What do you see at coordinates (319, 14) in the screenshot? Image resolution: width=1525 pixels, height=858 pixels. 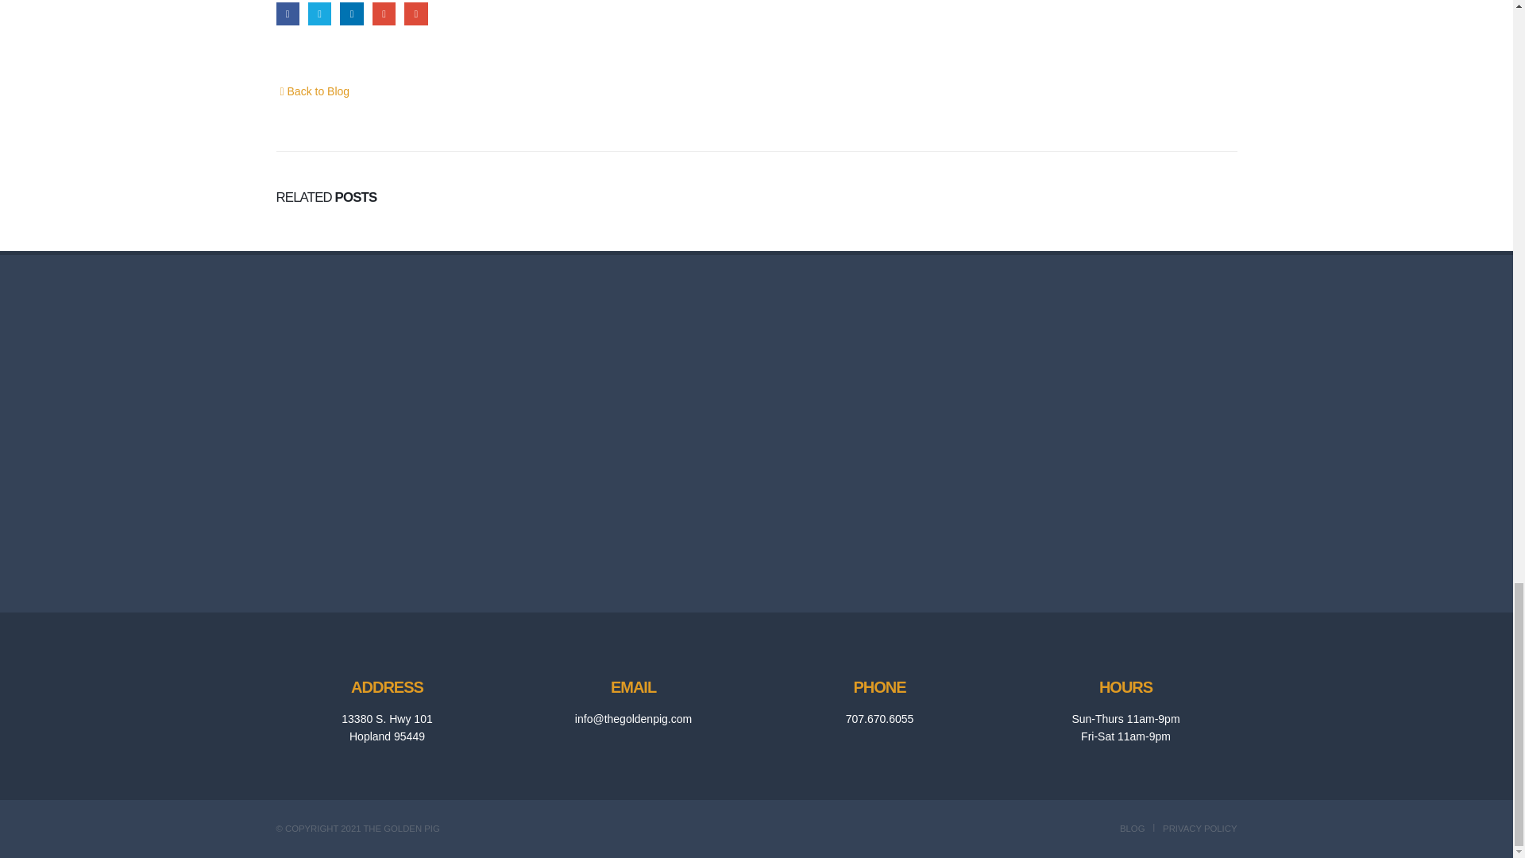 I see `Twitter` at bounding box center [319, 14].